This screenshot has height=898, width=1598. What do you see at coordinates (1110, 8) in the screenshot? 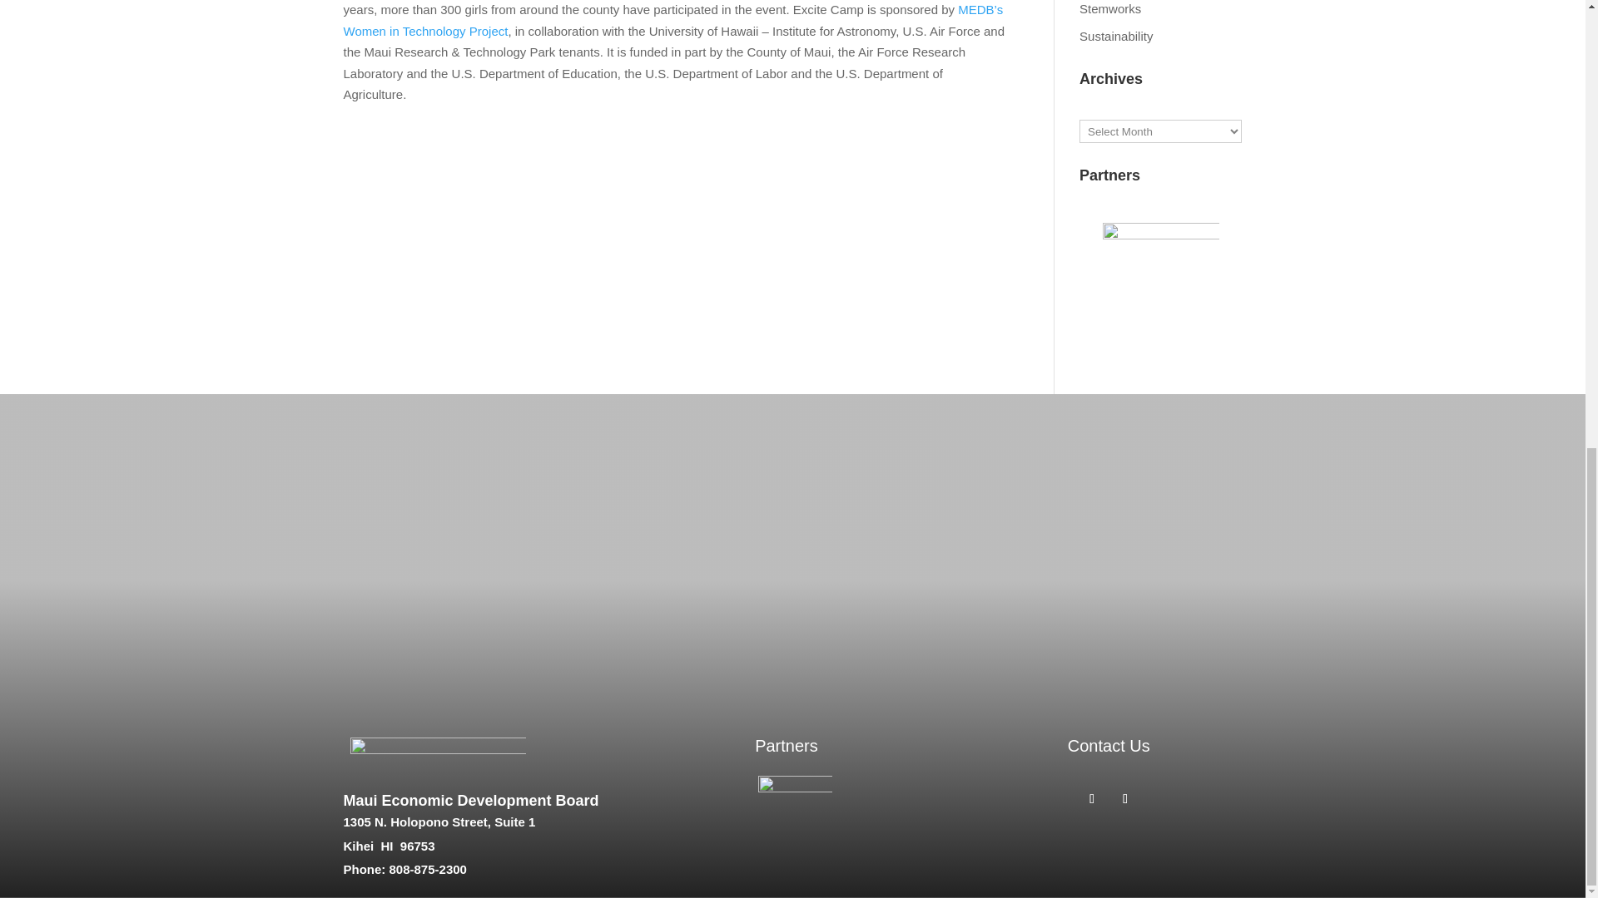
I see `Stemworks` at bounding box center [1110, 8].